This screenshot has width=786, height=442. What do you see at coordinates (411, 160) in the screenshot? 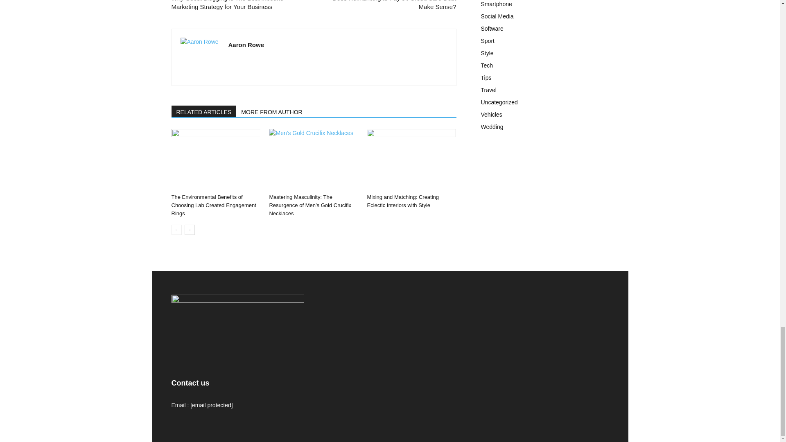
I see `Mixing and Matching: Creating Eclectic Interiors with Style` at bounding box center [411, 160].